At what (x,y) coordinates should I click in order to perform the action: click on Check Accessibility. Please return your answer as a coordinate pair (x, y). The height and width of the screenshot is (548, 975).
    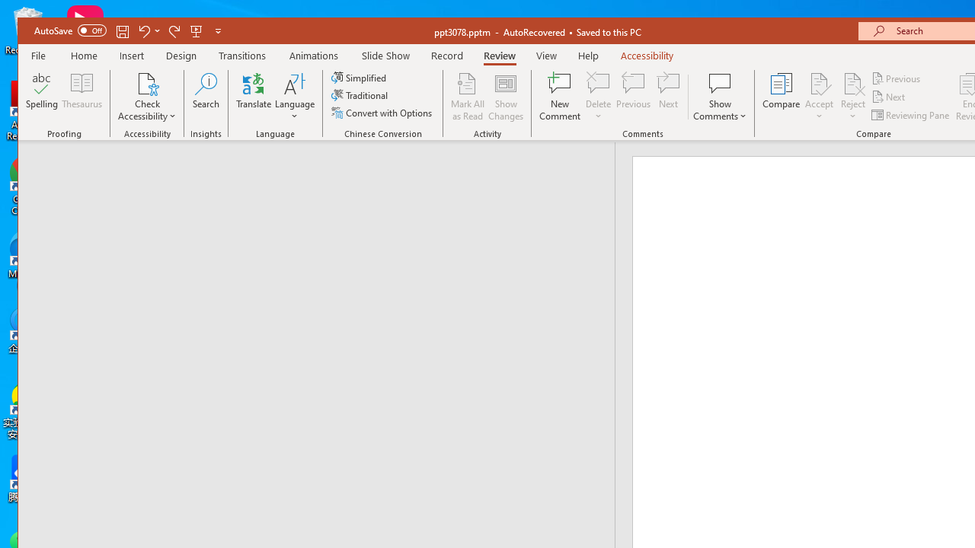
    Looking at the image, I should click on (148, 83).